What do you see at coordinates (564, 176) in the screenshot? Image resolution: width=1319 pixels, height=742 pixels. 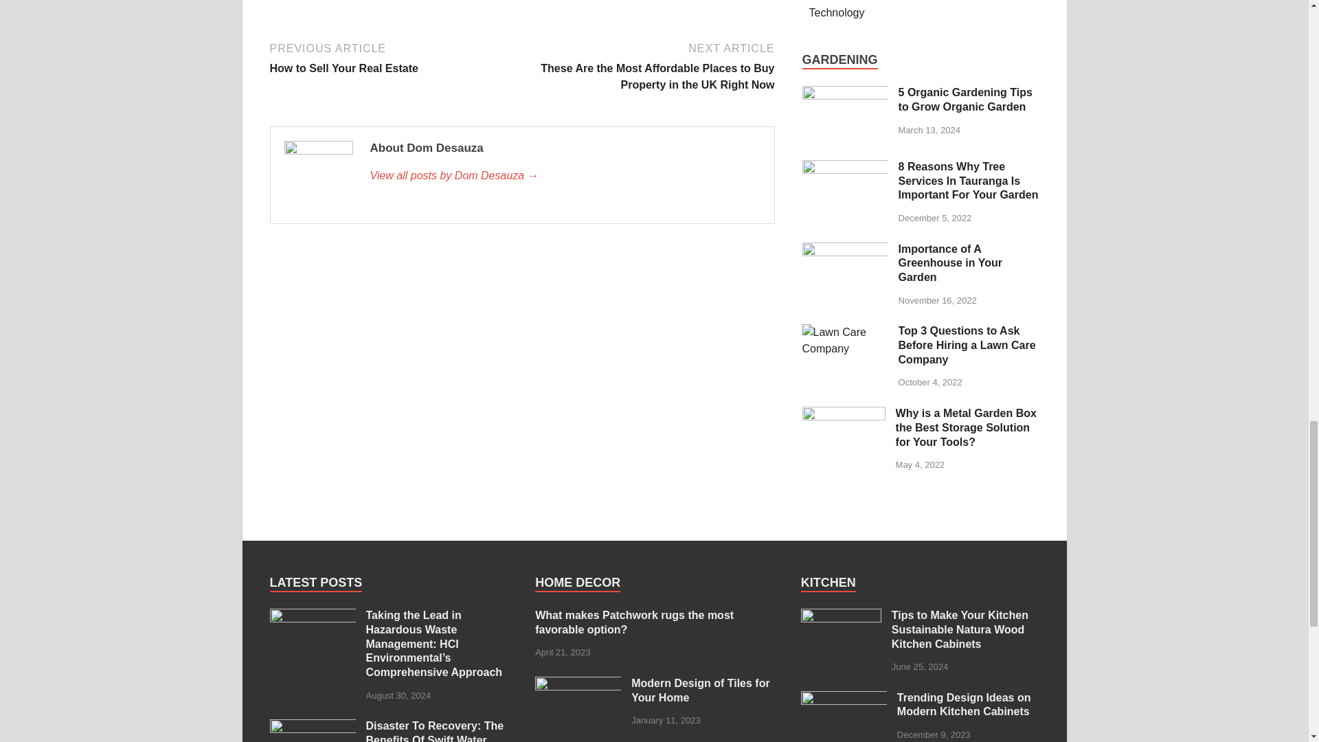 I see `5 Organic Gardening Tips to Grow Organic Garden` at bounding box center [564, 176].